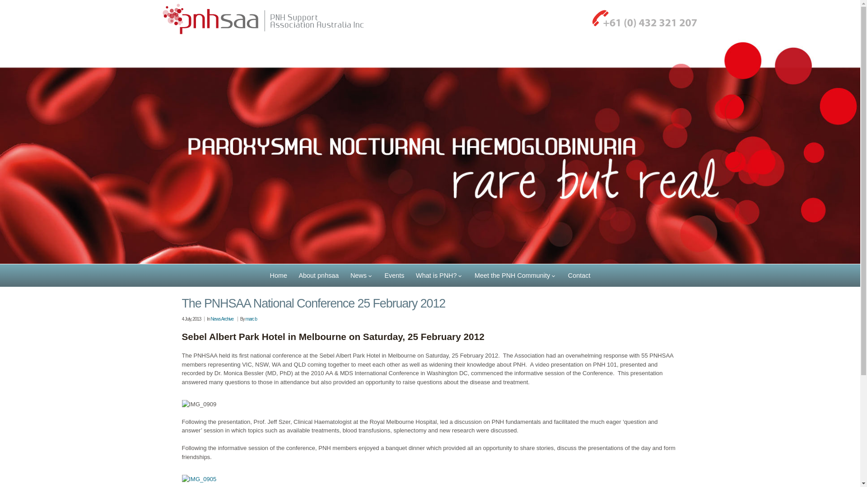 The height and width of the screenshot is (487, 867). What do you see at coordinates (516, 276) in the screenshot?
I see `Meet the PNH Community` at bounding box center [516, 276].